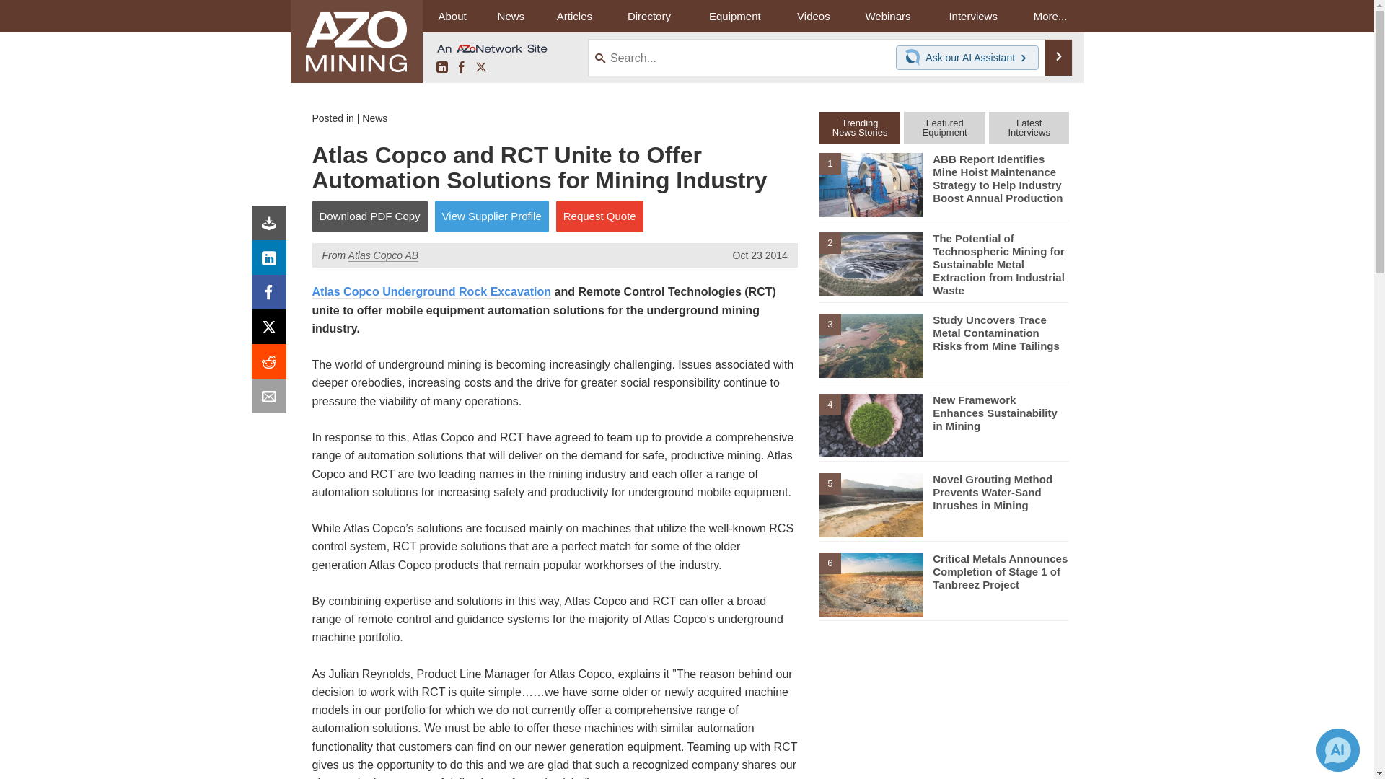 Image resolution: width=1385 pixels, height=779 pixels. I want to click on X, so click(272, 330).